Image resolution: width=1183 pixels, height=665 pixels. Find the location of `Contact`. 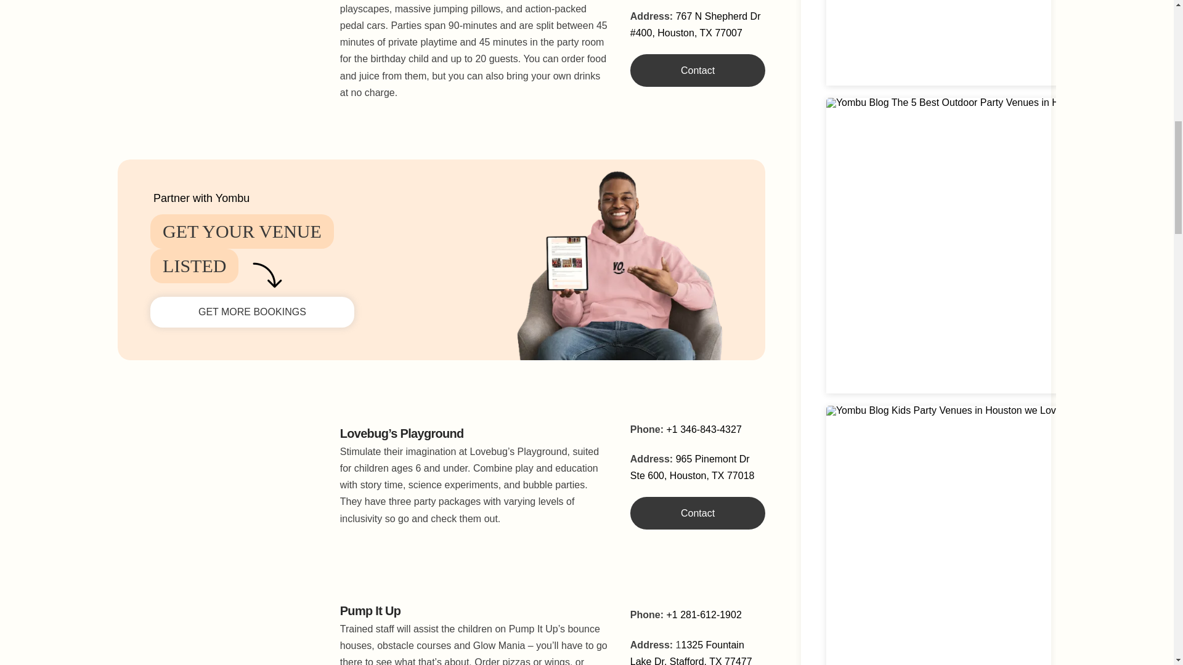

Contact is located at coordinates (697, 70).